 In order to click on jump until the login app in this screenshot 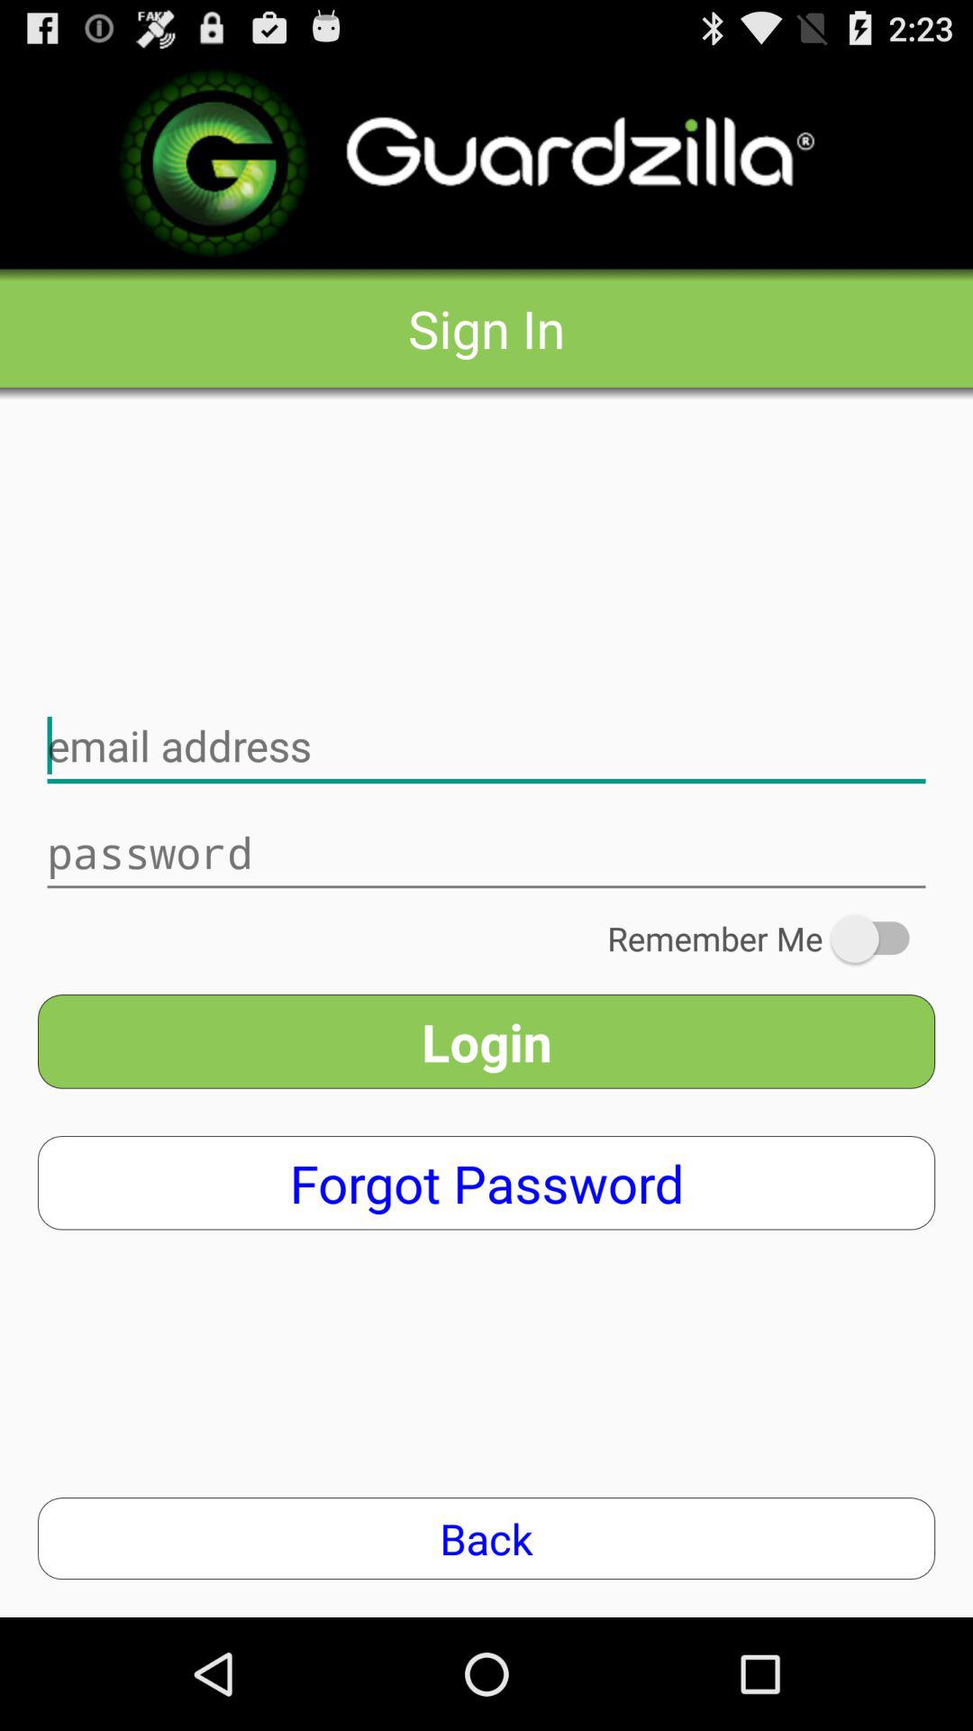, I will do `click(486, 1041)`.